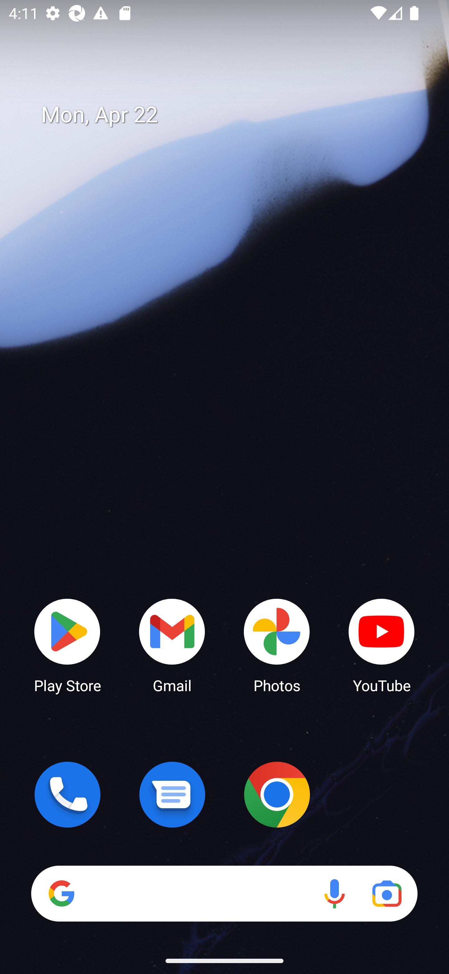 This screenshot has height=974, width=449. I want to click on Play Store, so click(67, 645).